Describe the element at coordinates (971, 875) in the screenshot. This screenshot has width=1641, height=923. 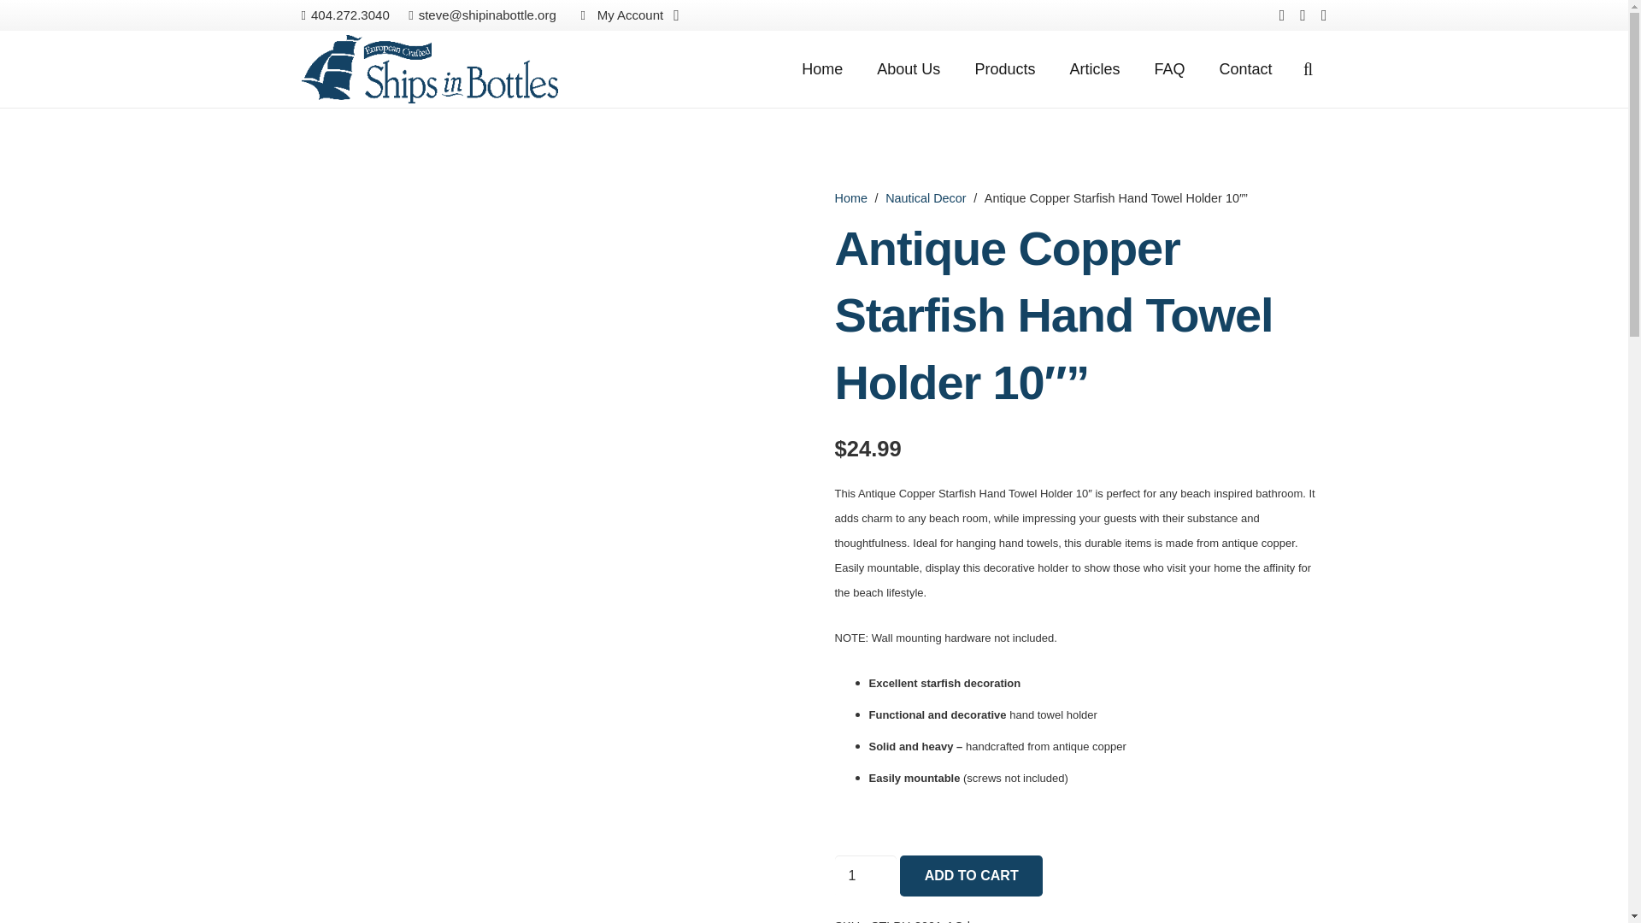
I see `ADD TO CART` at that location.